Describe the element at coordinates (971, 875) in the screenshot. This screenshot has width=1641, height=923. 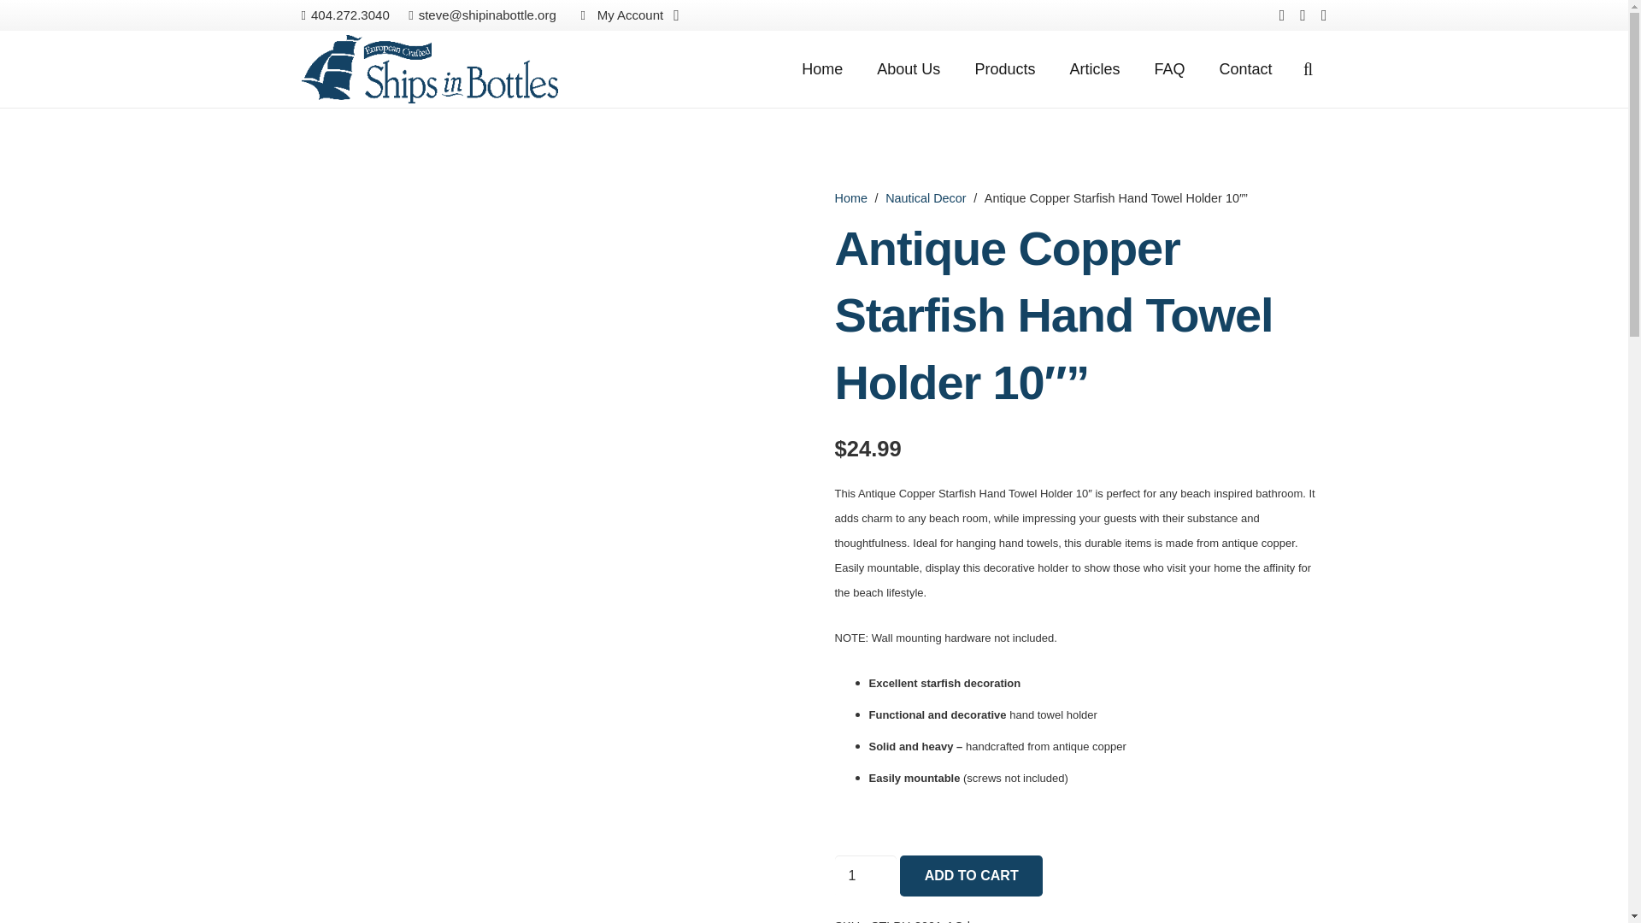
I see `ADD TO CART` at that location.